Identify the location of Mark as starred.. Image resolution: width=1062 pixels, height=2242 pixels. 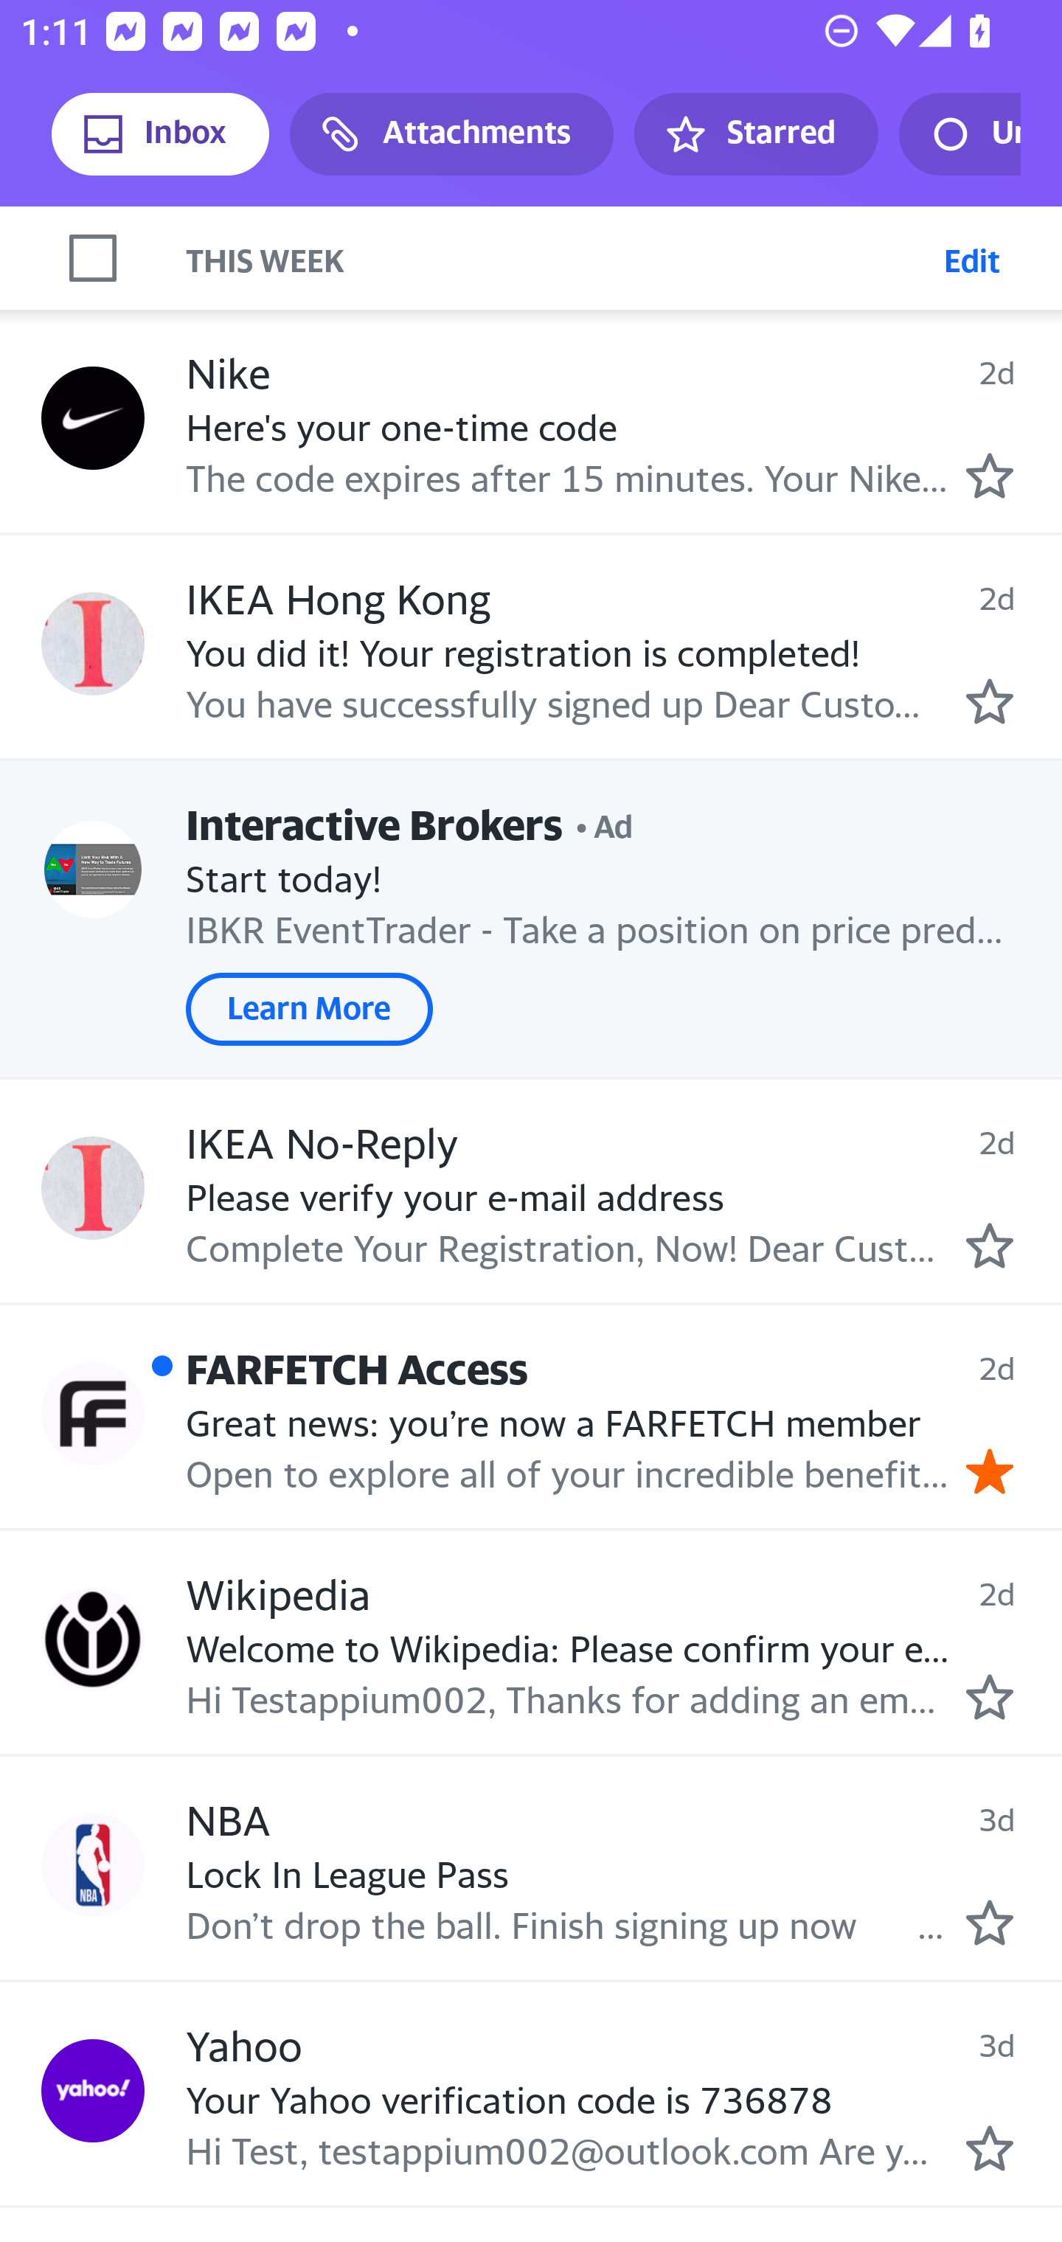
(990, 1245).